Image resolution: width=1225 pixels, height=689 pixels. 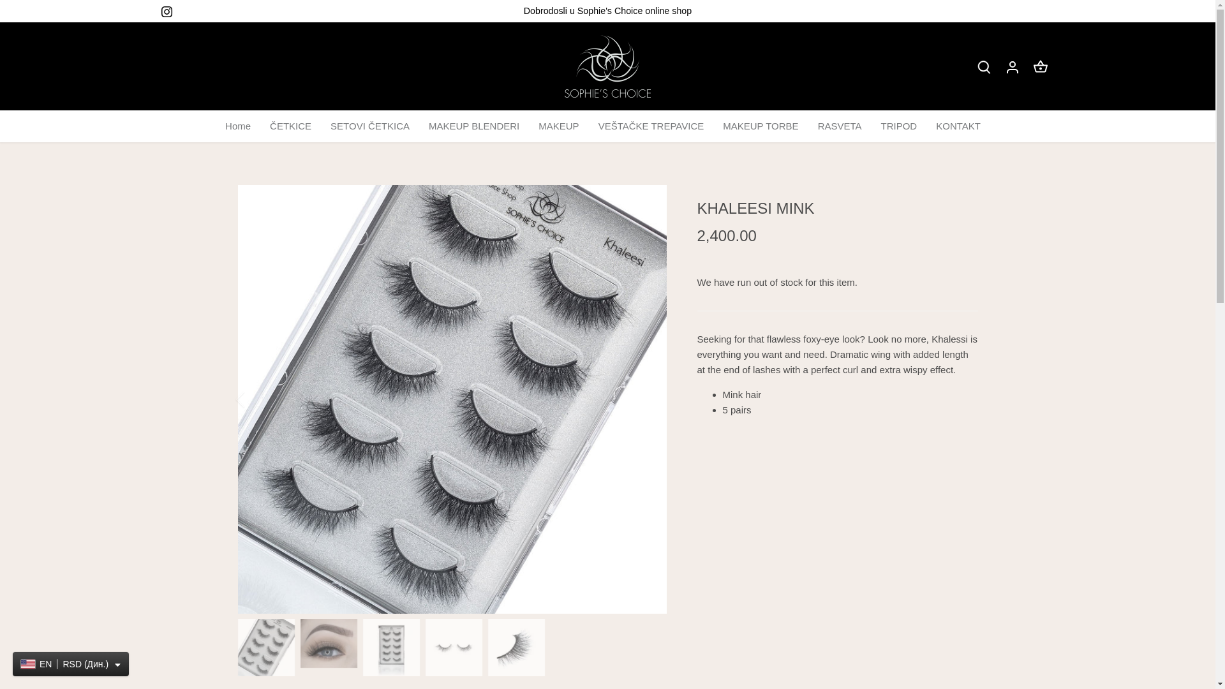 I want to click on RASVETA, so click(x=840, y=126).